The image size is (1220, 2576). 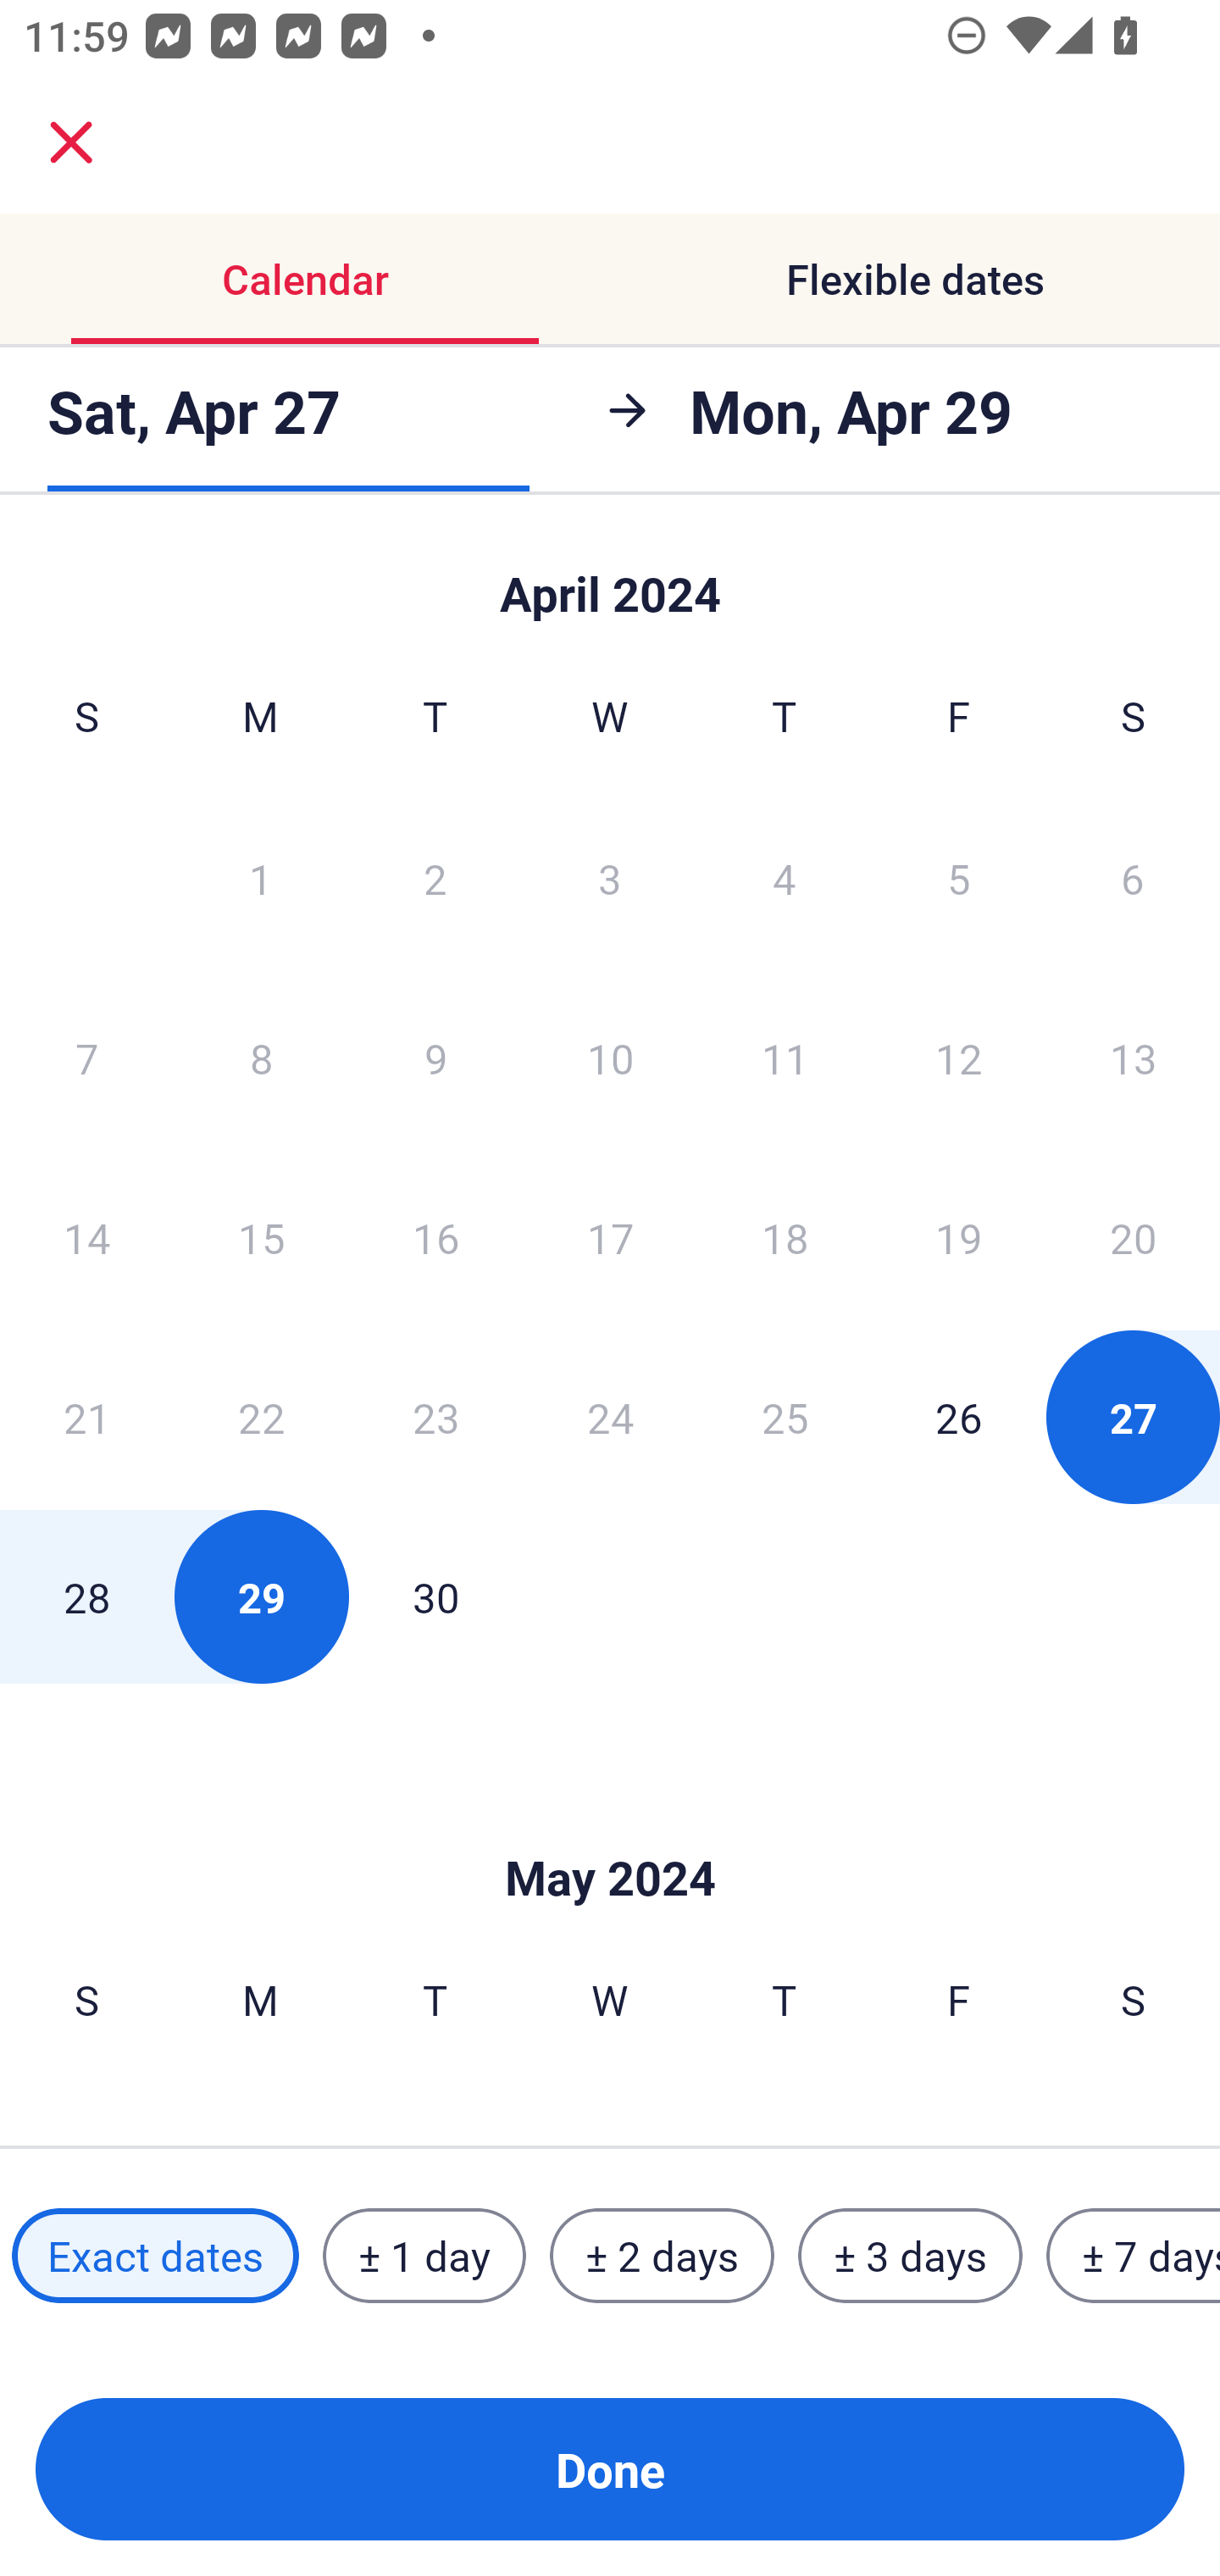 What do you see at coordinates (1134, 1237) in the screenshot?
I see `20 Saturday, April 20, 2024` at bounding box center [1134, 1237].